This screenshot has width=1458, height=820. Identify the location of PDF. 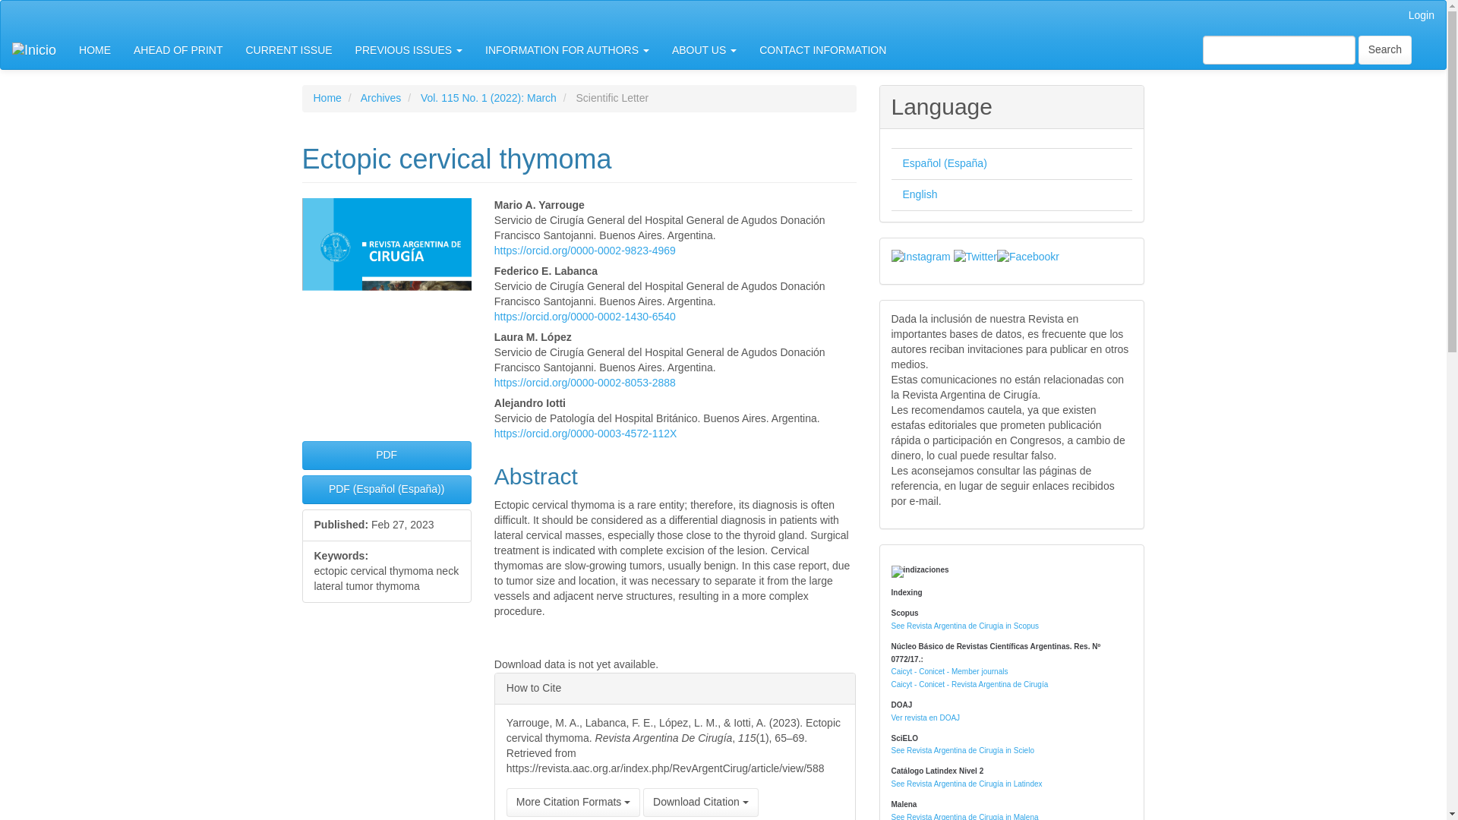
(386, 456).